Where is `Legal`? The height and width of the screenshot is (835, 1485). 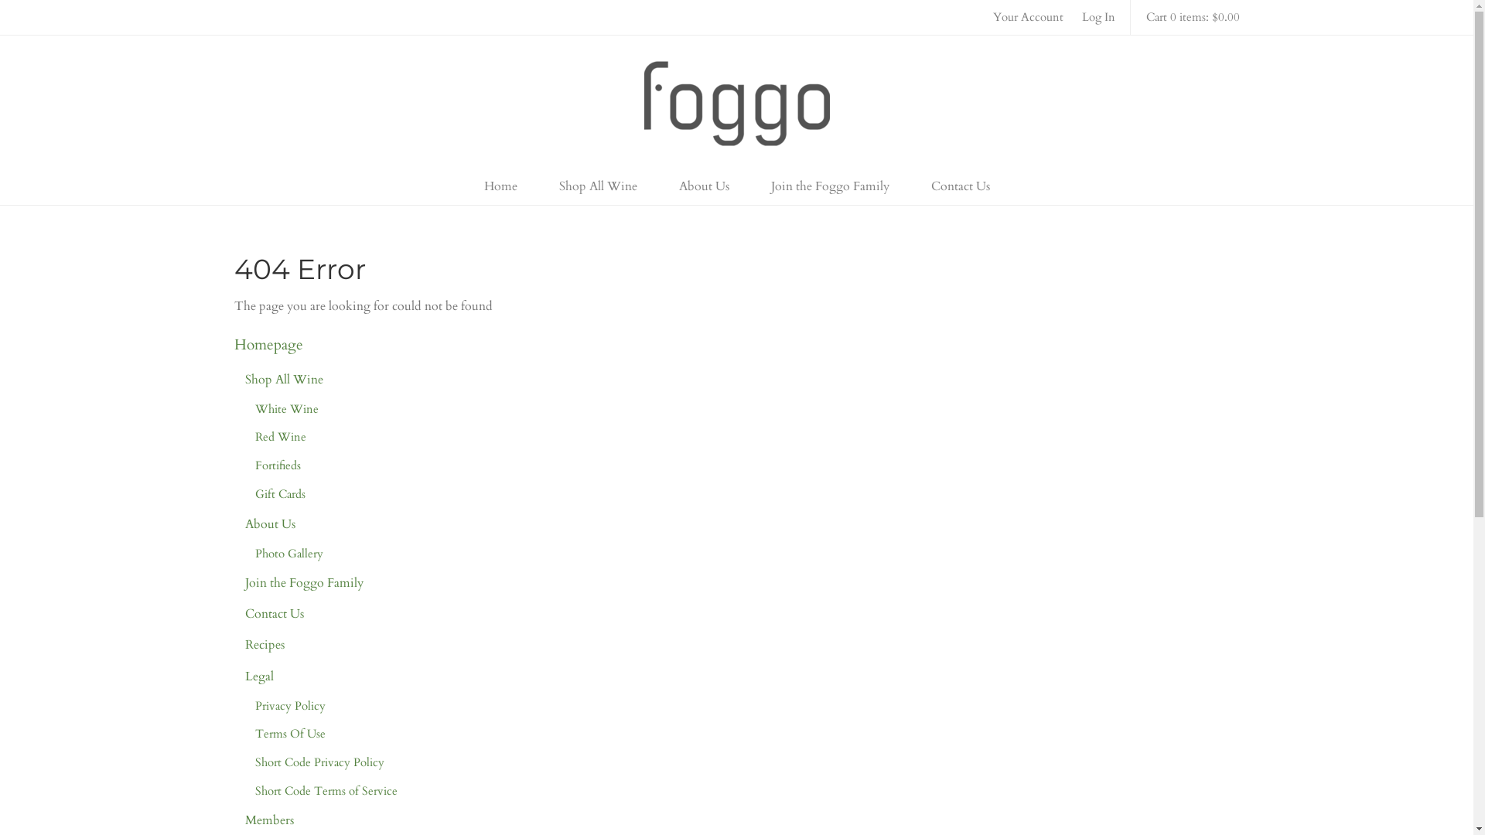 Legal is located at coordinates (260, 677).